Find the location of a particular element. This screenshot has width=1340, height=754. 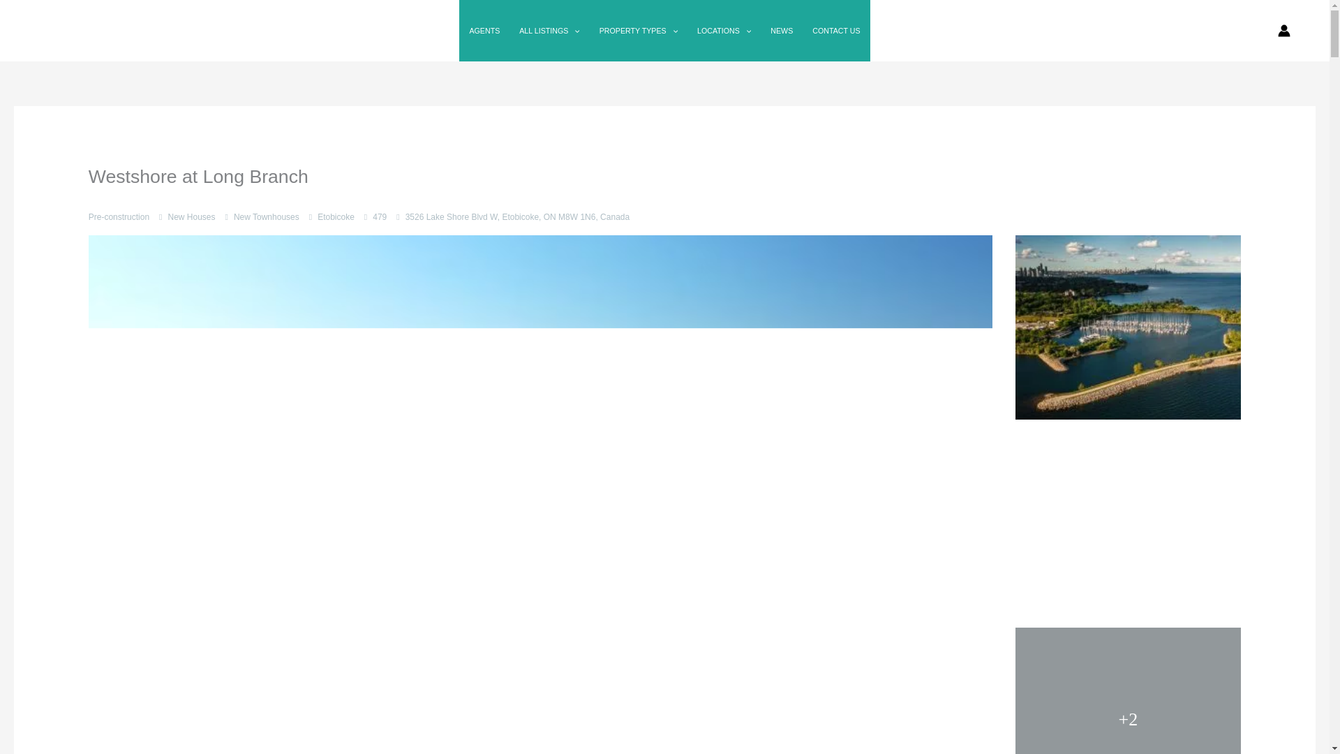

LOCATIONS is located at coordinates (724, 31).